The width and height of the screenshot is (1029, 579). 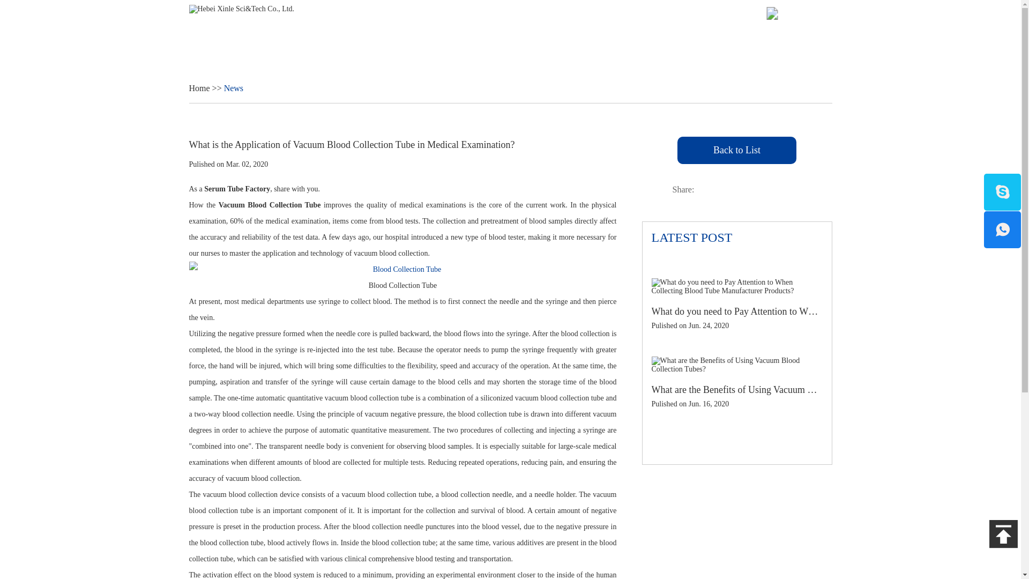 What do you see at coordinates (744, 41) in the screenshot?
I see `Contact Us` at bounding box center [744, 41].